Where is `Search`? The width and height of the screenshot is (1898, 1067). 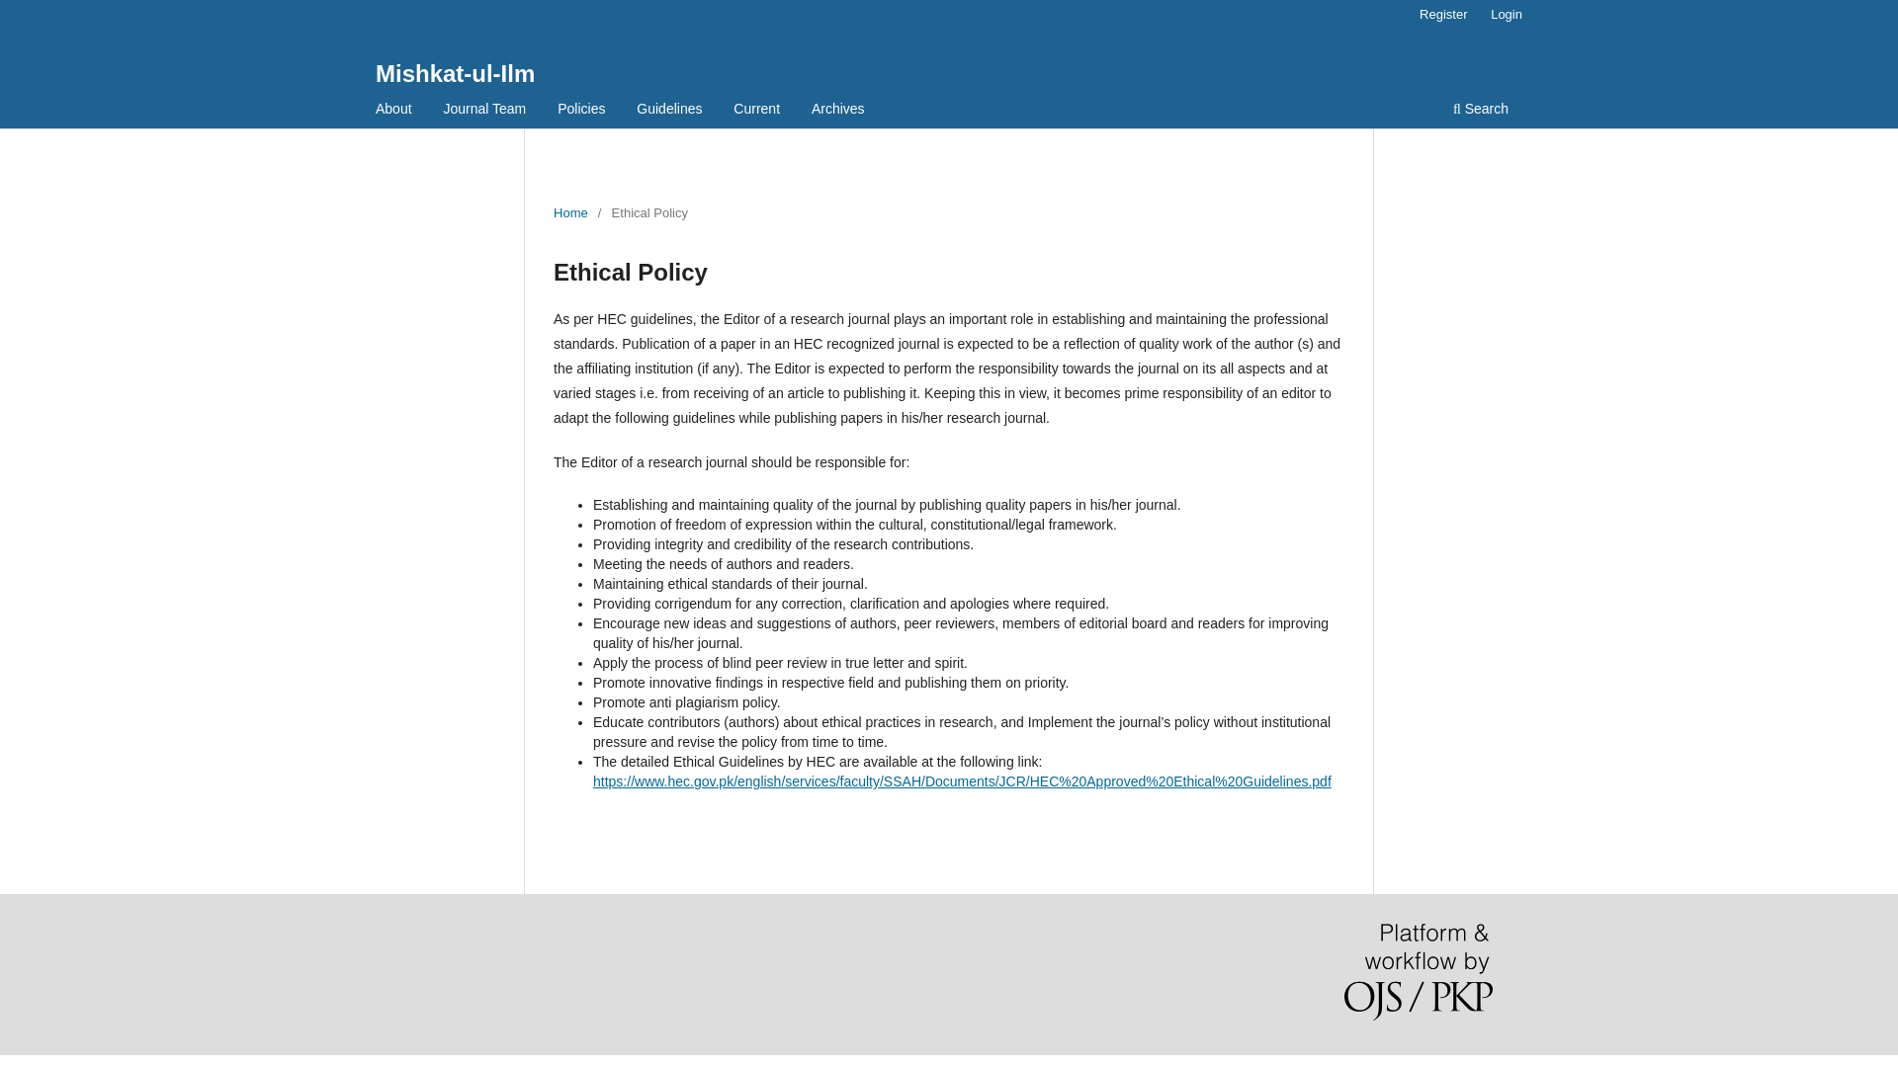
Search is located at coordinates (1481, 111).